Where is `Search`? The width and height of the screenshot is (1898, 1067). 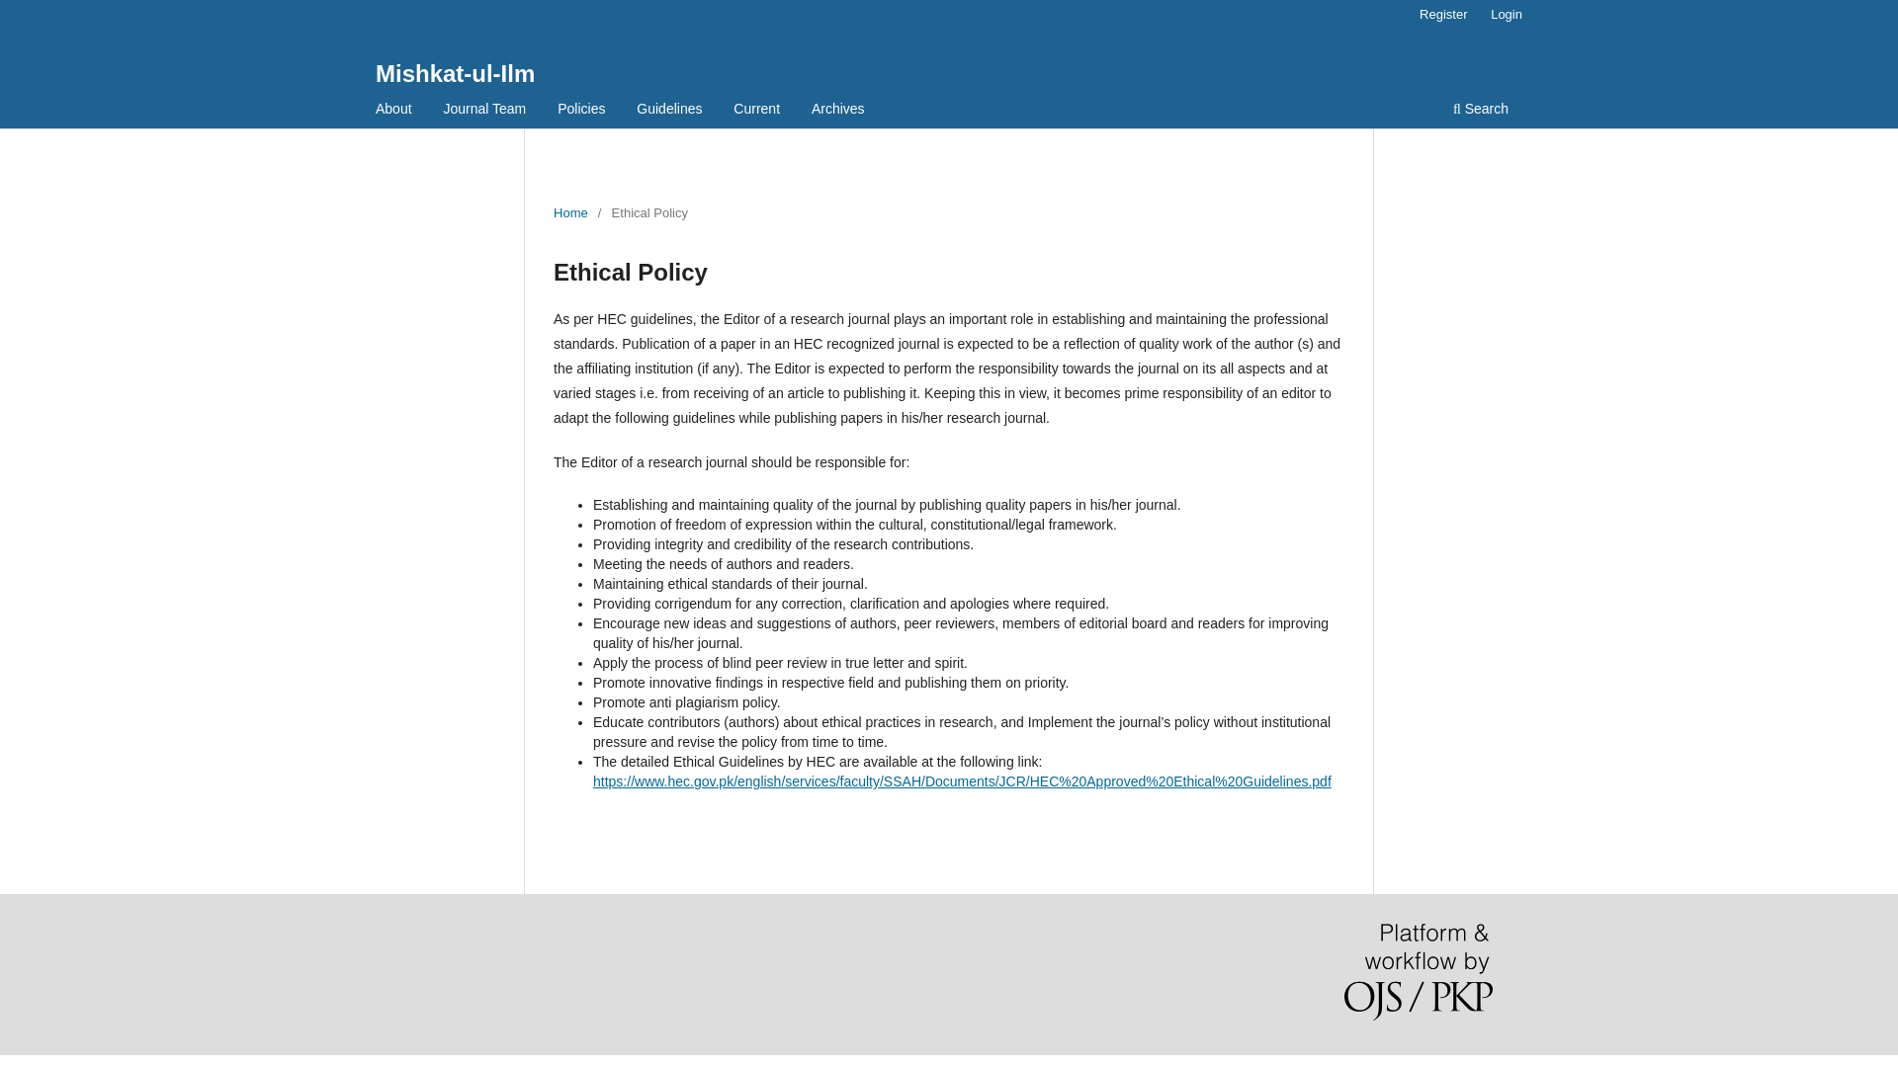
Search is located at coordinates (1481, 111).